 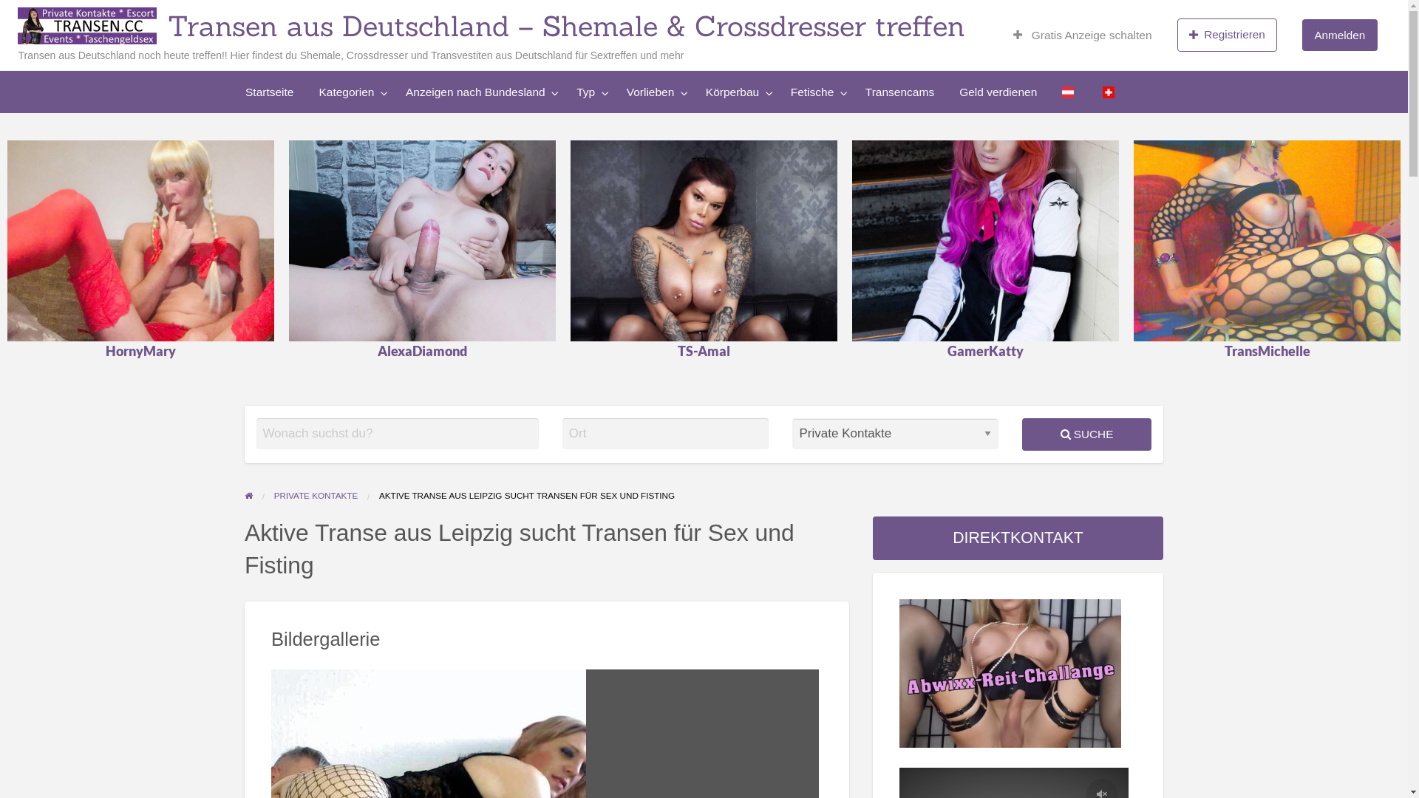 I want to click on Anzeigen nach Bundesland, so click(x=479, y=92).